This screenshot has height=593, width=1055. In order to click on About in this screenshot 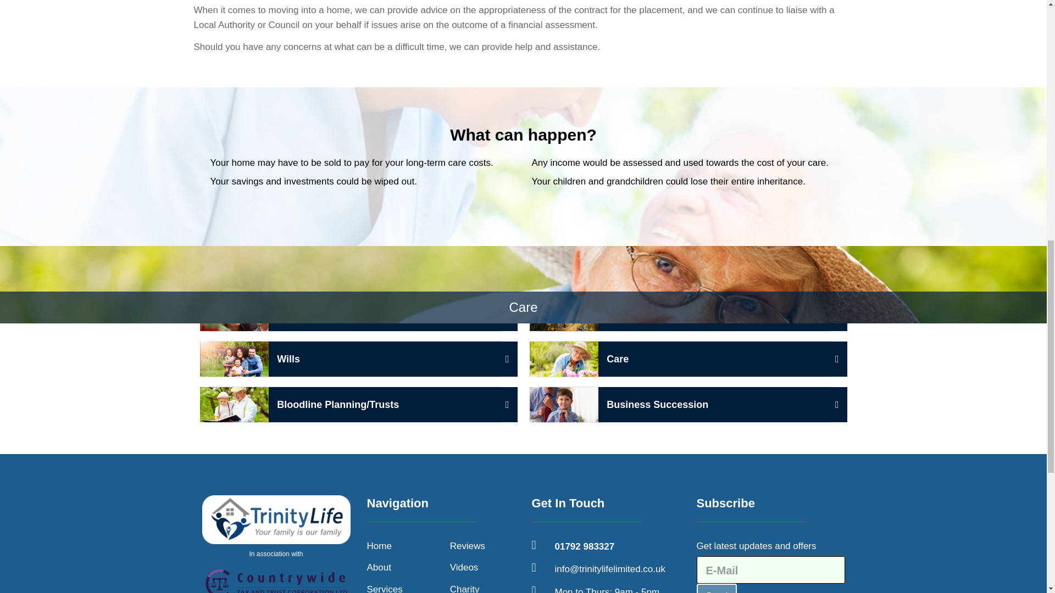, I will do `click(684, 405)`.